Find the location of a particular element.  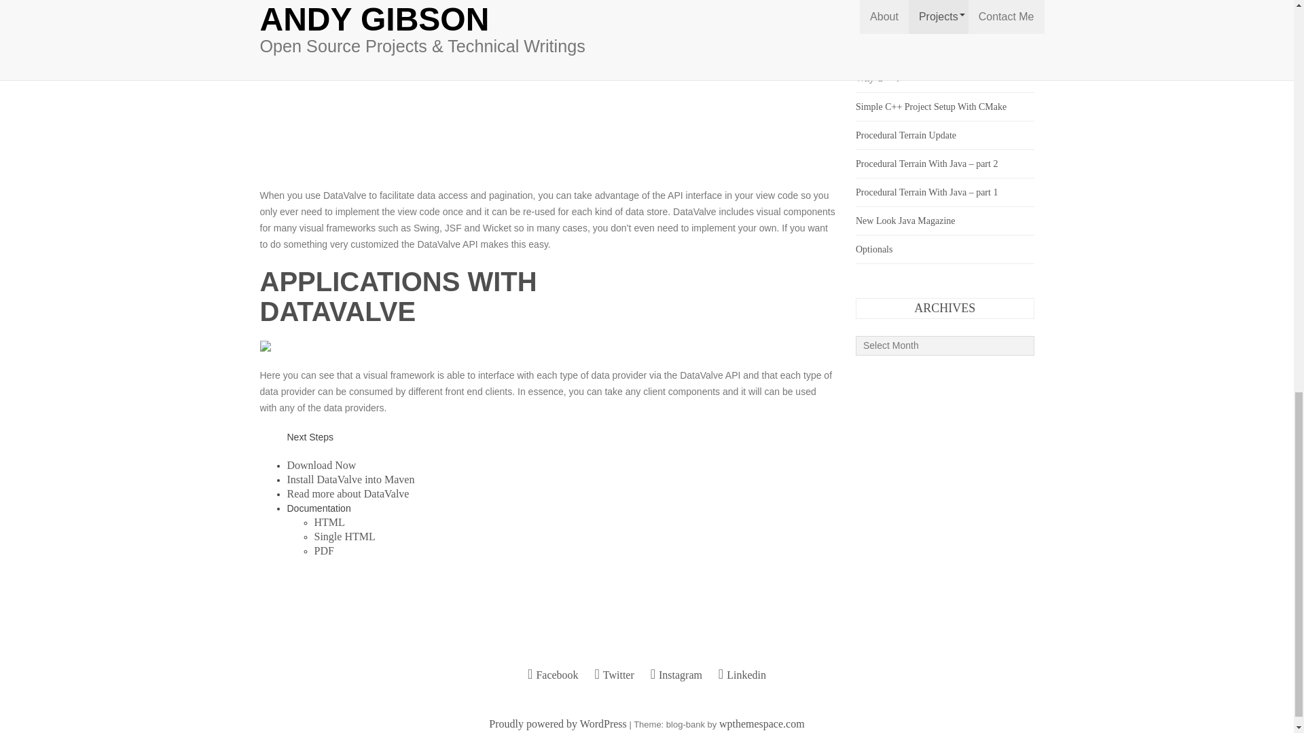

Read more about DataValve is located at coordinates (348, 493).